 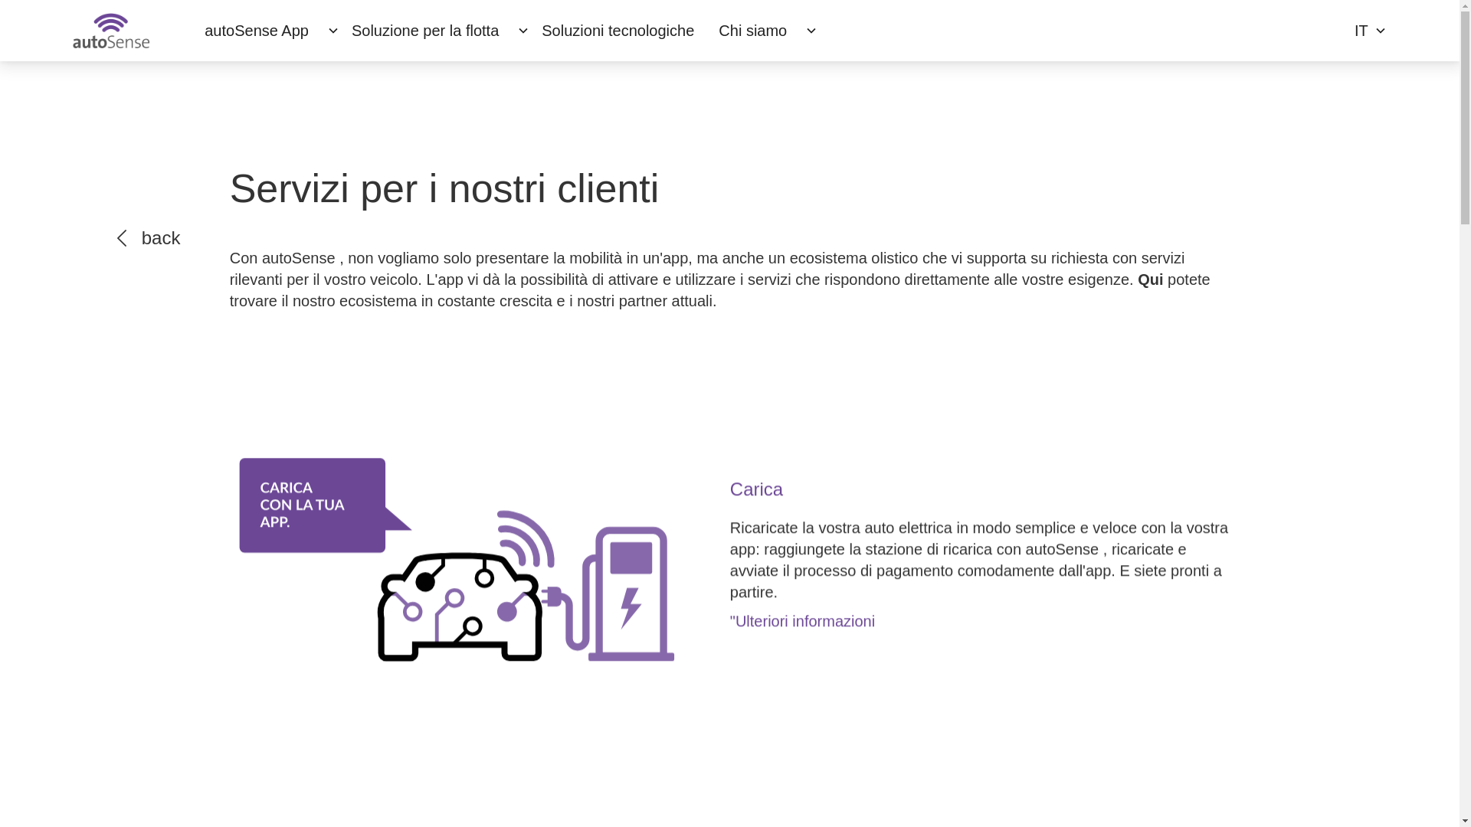 I want to click on back, so click(x=149, y=238).